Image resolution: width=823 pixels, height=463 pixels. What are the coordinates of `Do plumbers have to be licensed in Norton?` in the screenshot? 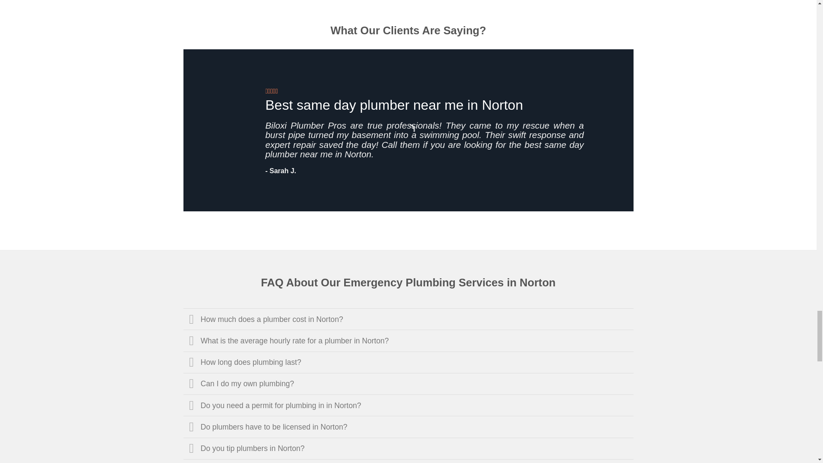 It's located at (408, 426).